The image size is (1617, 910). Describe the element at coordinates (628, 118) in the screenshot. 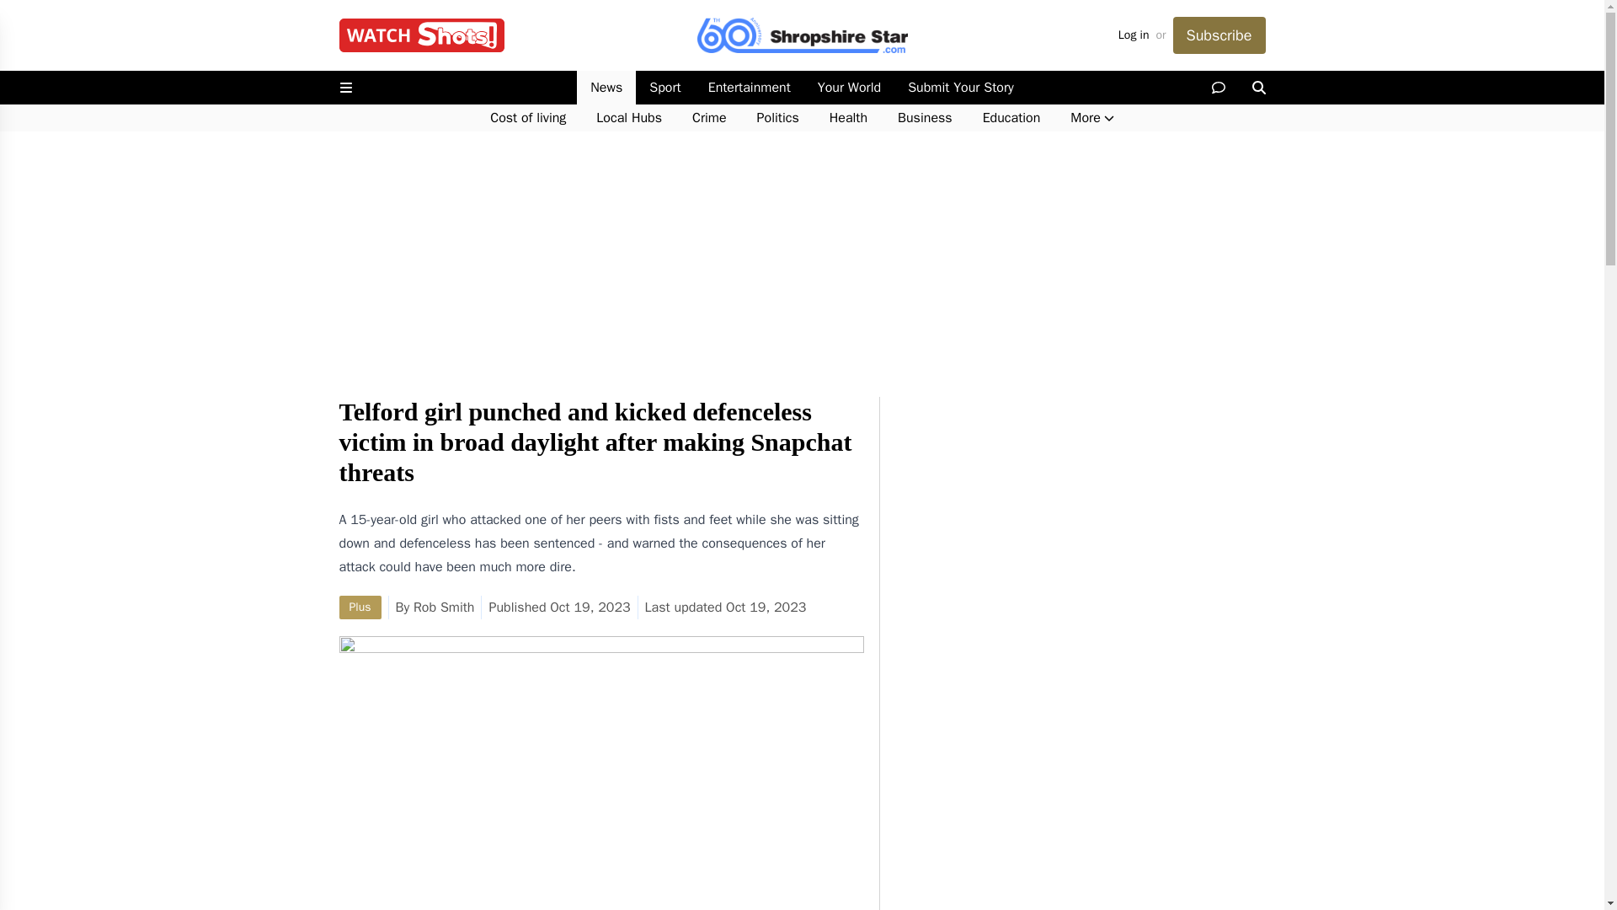

I see `Local Hubs` at that location.